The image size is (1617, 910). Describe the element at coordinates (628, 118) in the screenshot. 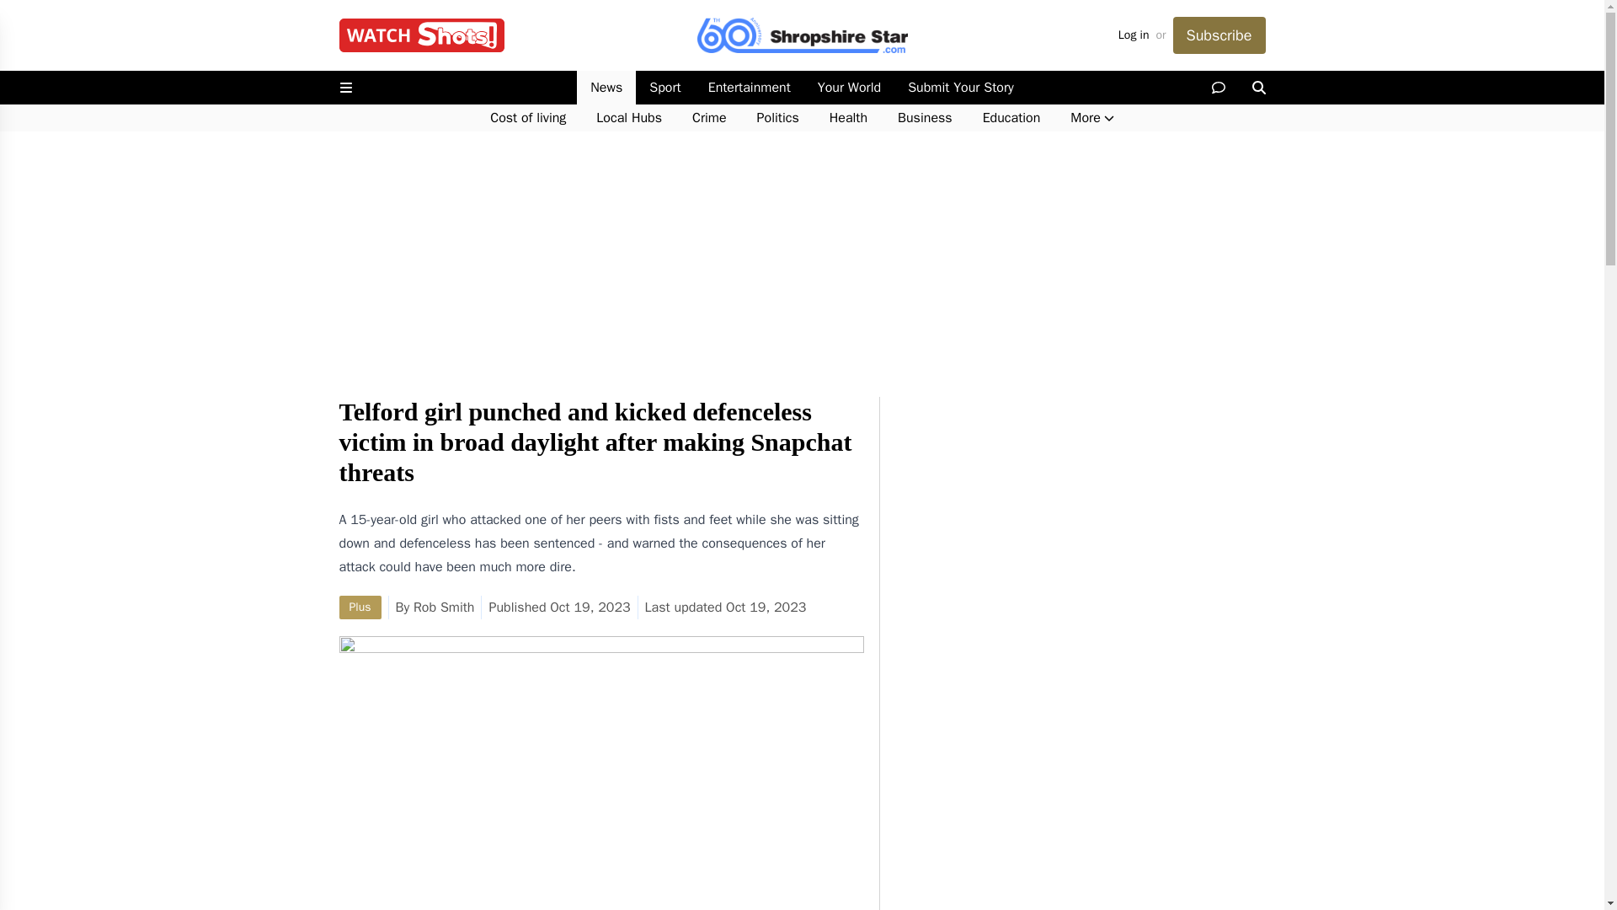

I see `Local Hubs` at that location.